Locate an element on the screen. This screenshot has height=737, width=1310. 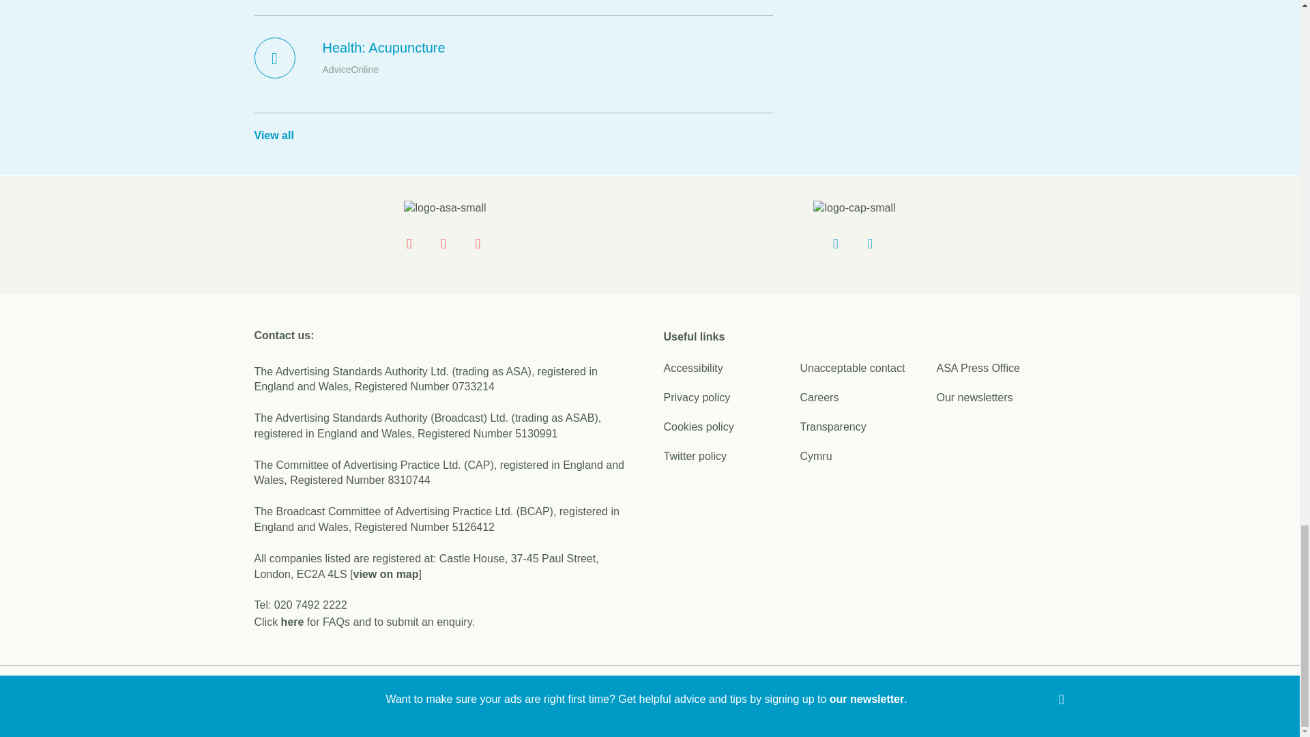
Transparency is located at coordinates (832, 426).